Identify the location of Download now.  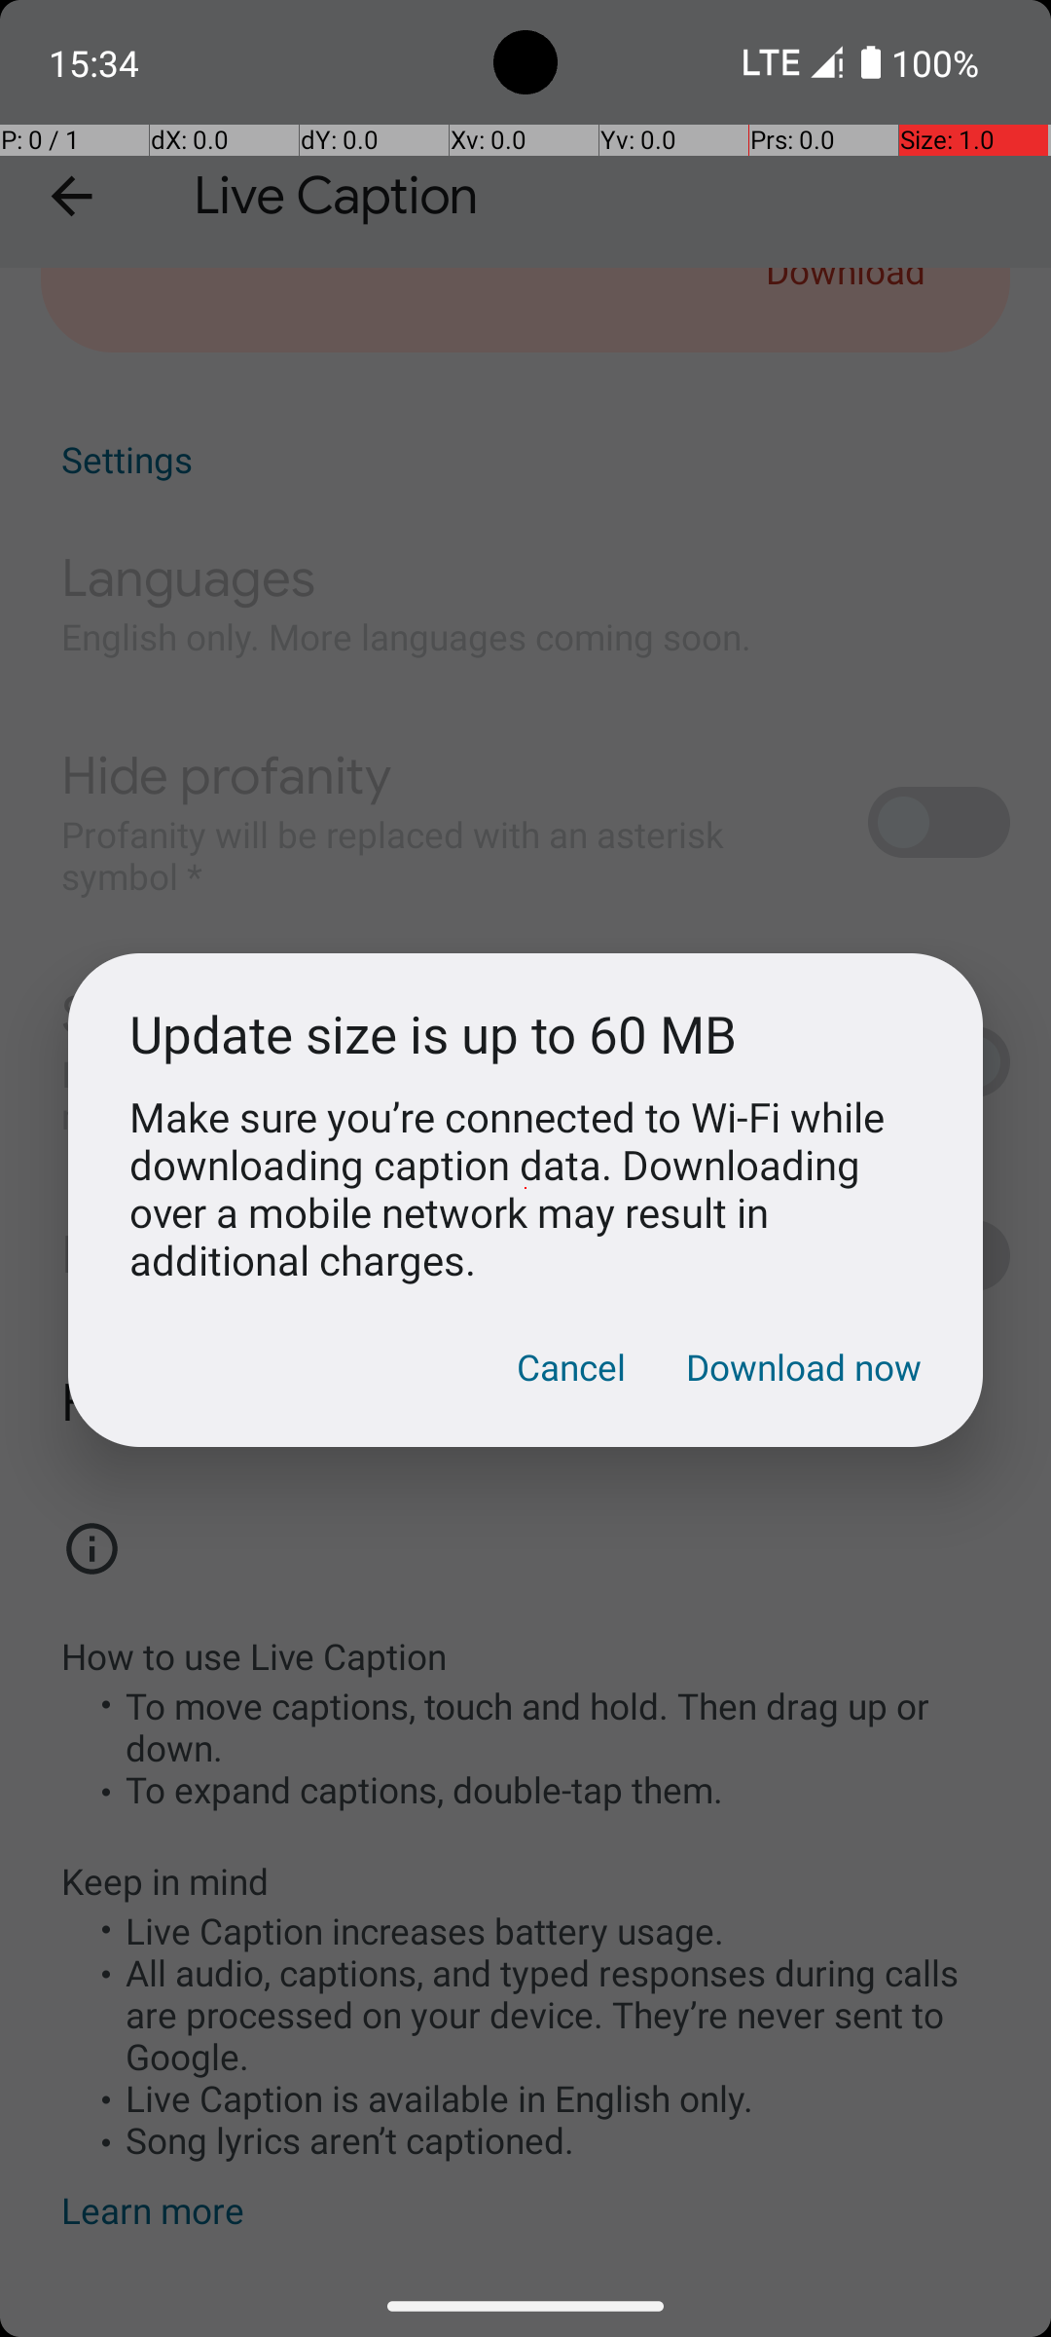
(804, 1367).